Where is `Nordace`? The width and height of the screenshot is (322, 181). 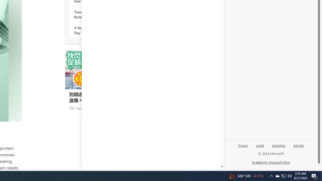
Nordace is located at coordinates (82, 108).